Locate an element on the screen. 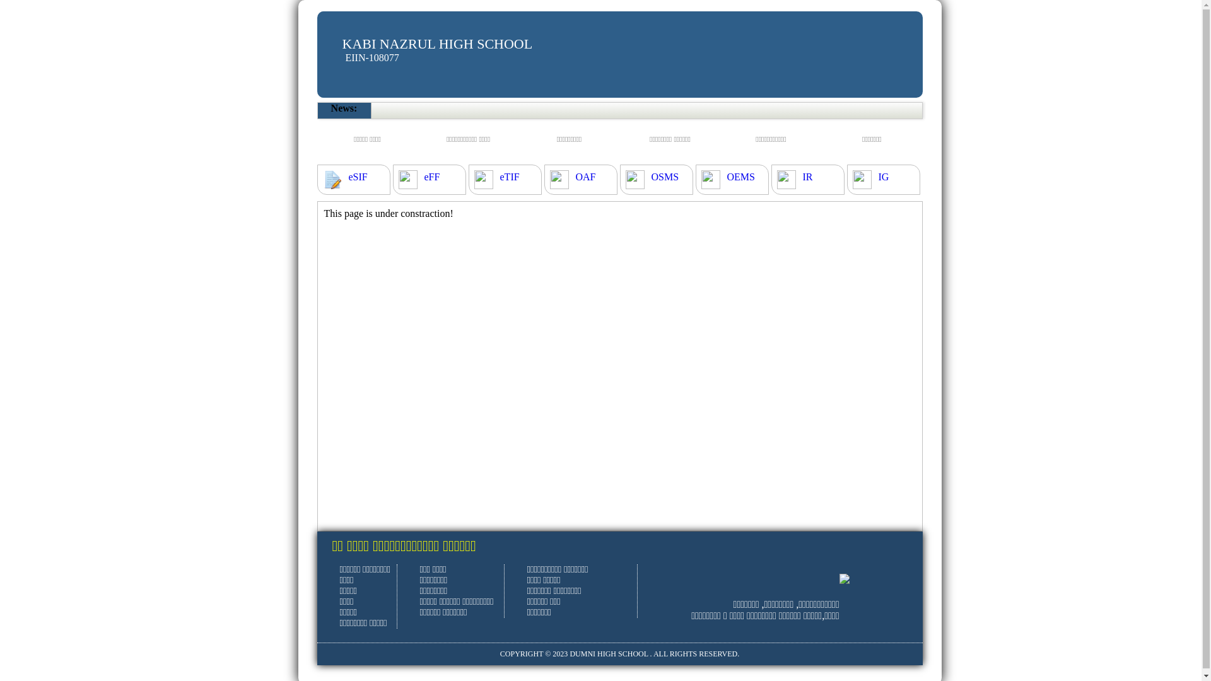  eTIF is located at coordinates (510, 177).